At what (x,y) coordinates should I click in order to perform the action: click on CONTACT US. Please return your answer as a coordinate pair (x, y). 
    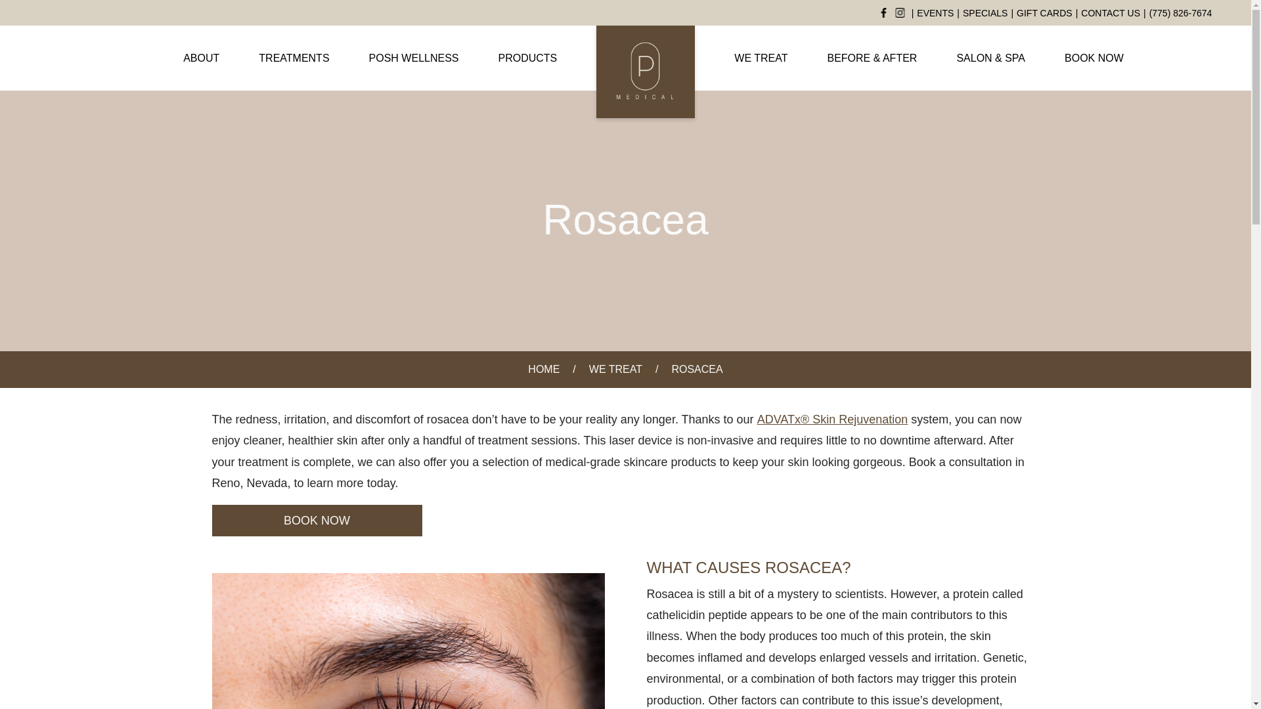
    Looking at the image, I should click on (1110, 12).